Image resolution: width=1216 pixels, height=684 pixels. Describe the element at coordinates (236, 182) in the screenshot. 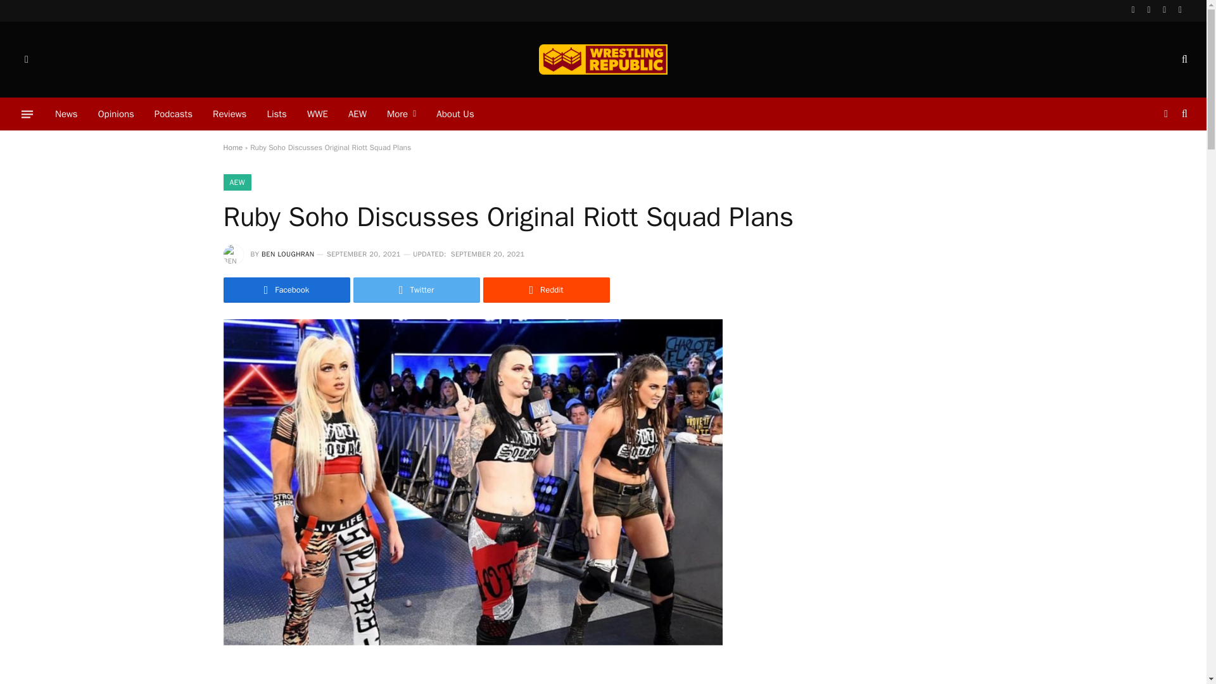

I see `AEW` at that location.